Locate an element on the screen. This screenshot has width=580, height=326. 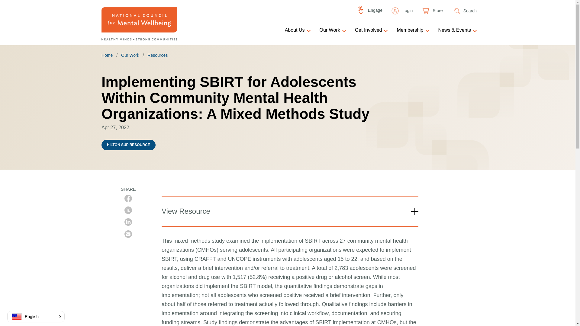
Search is located at coordinates (465, 11).